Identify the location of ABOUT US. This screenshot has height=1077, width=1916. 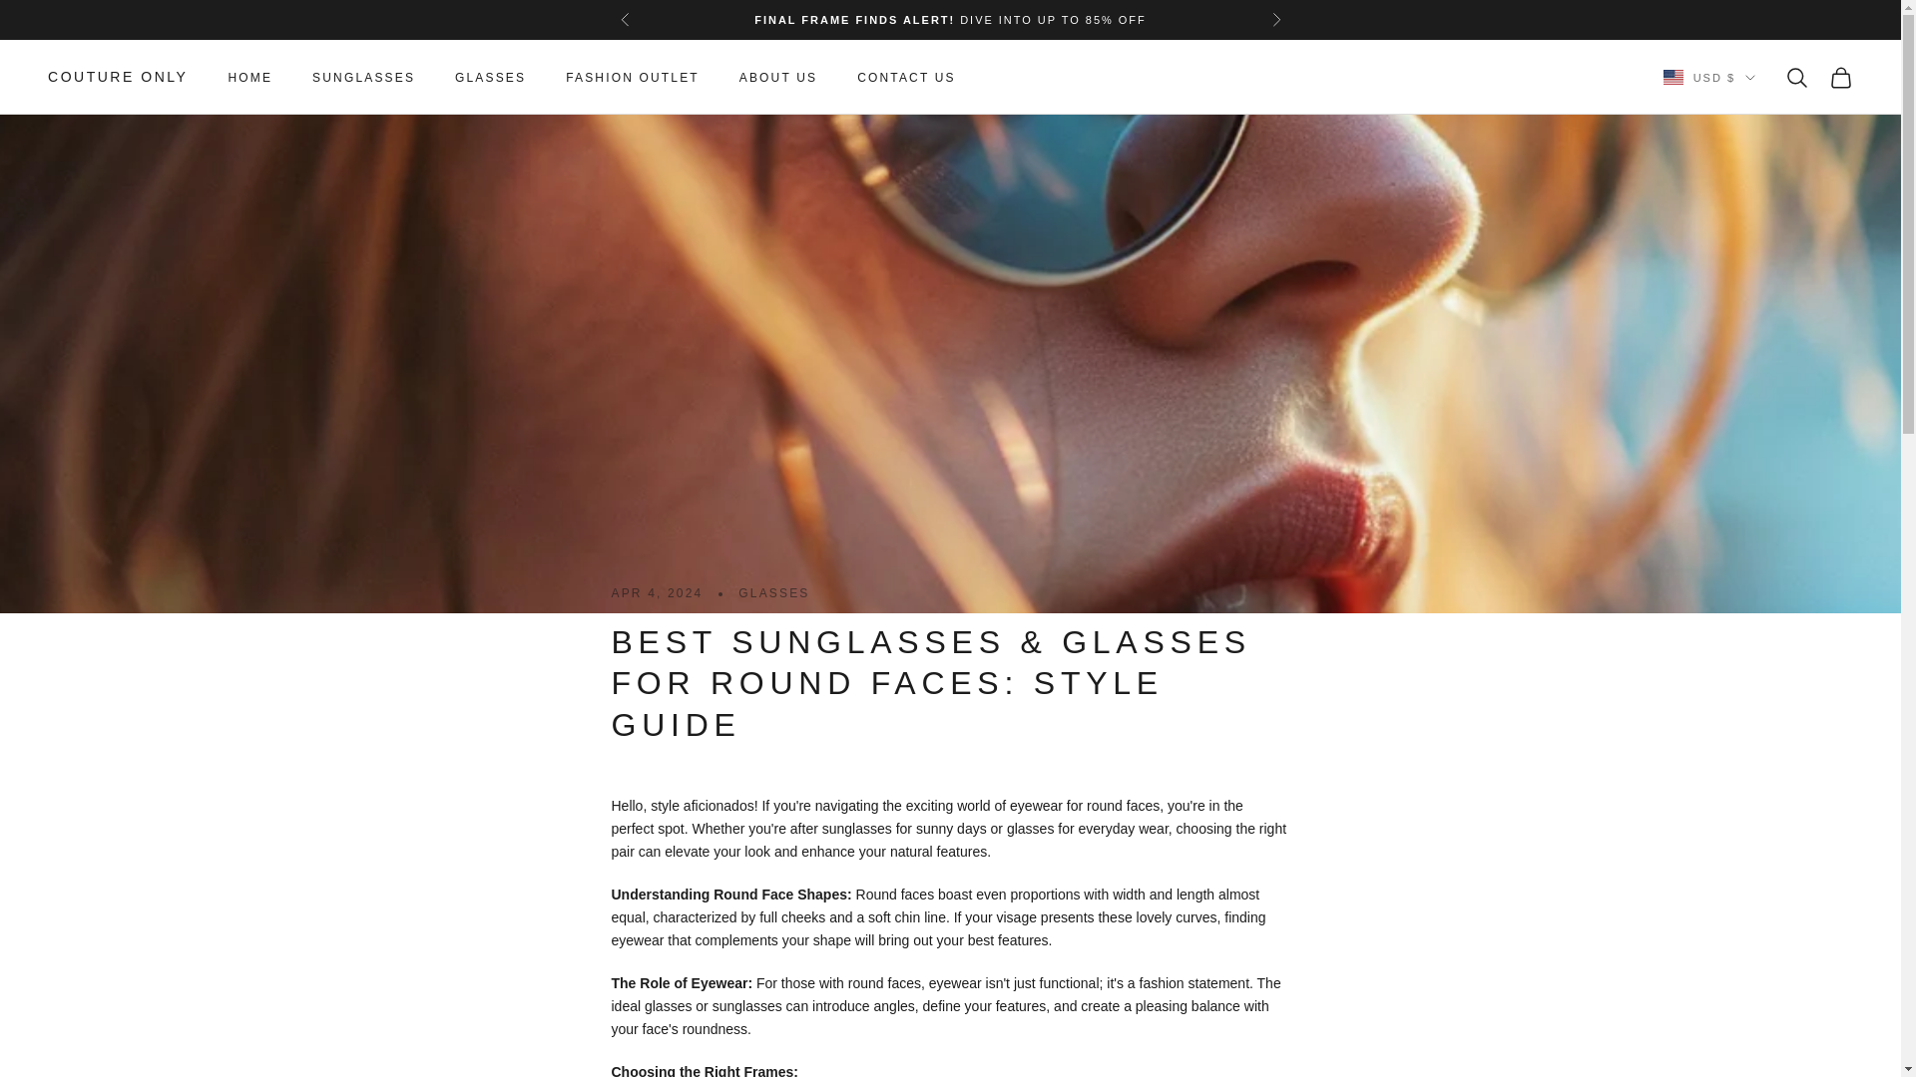
(778, 78).